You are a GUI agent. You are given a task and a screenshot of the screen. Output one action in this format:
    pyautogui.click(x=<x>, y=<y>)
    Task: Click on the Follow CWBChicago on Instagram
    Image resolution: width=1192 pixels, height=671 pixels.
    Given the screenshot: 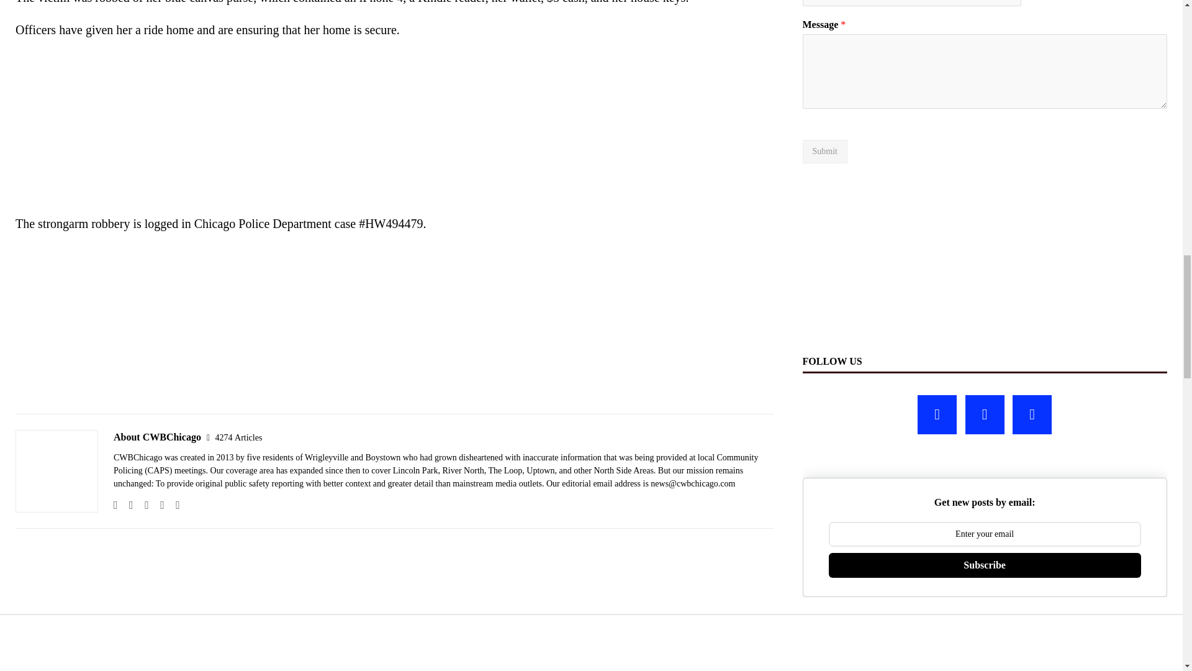 What is the action you would take?
    pyautogui.click(x=142, y=504)
    